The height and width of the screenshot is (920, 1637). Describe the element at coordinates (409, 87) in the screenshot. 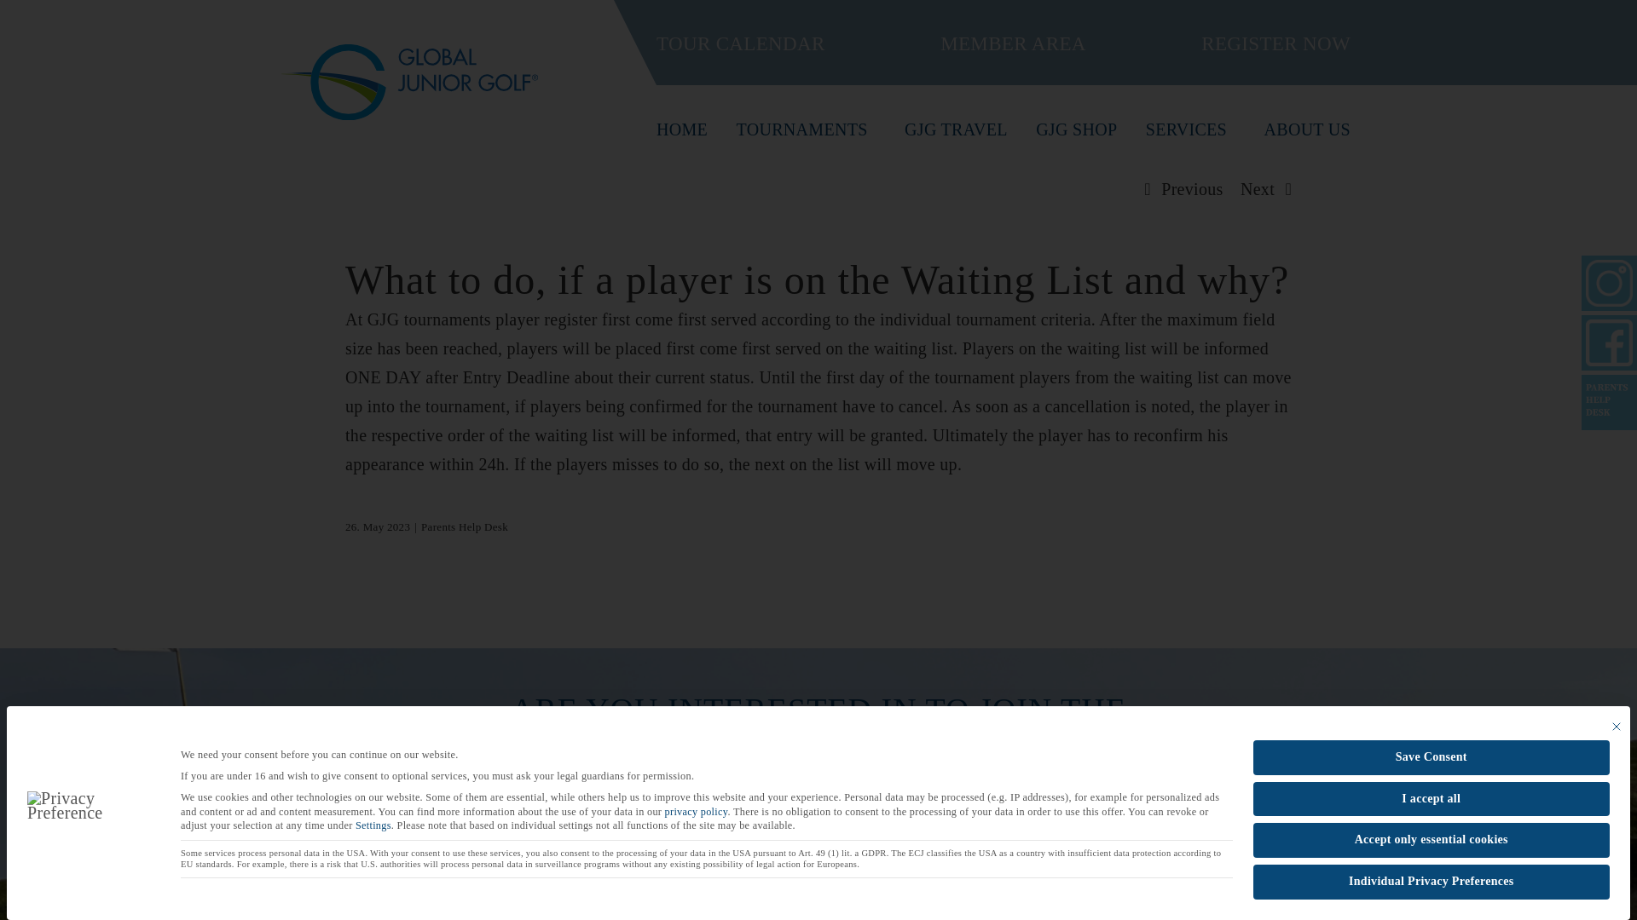

I see `Go to Startpage of GlobalJuniorGolfLive` at that location.